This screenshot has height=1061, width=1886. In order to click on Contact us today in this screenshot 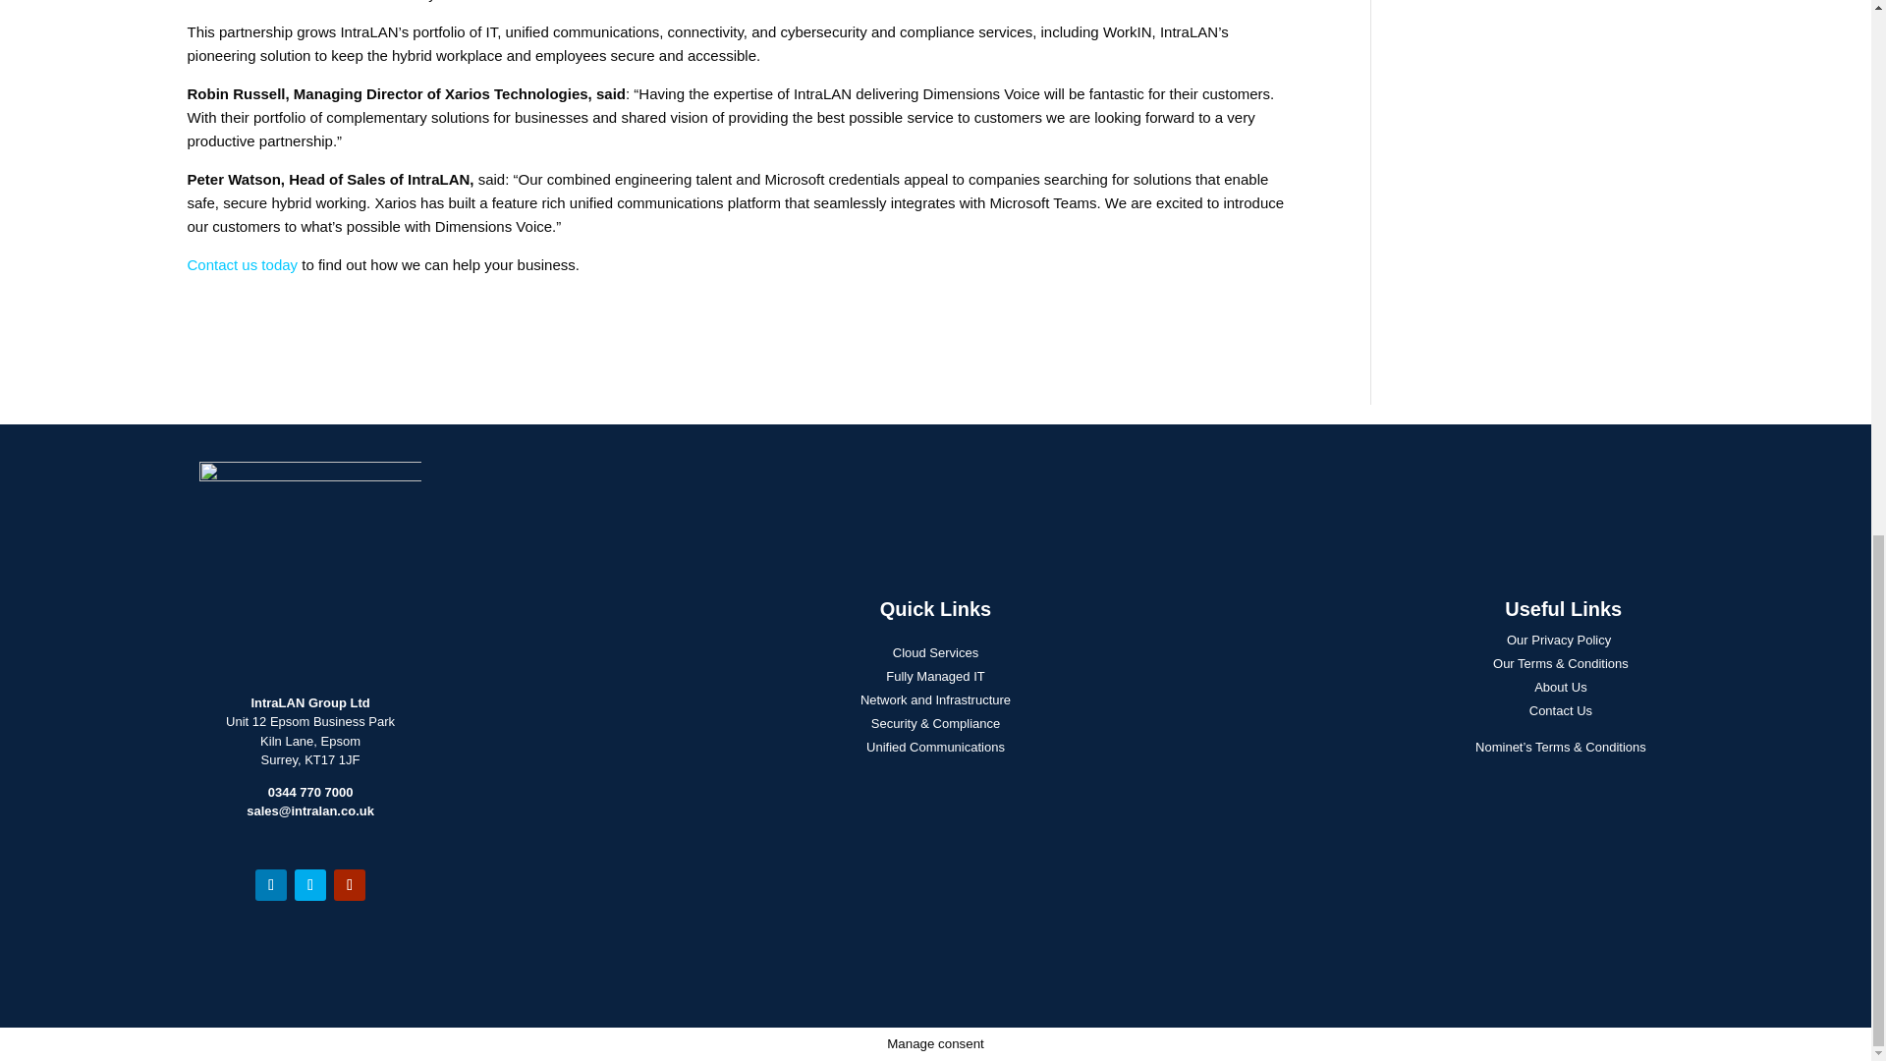, I will do `click(242, 264)`.